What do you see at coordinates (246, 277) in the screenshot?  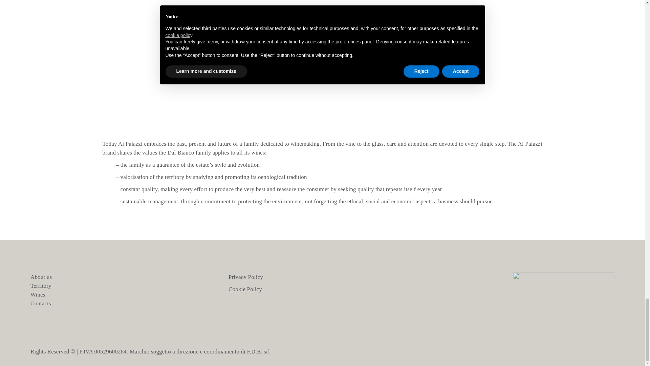 I see `Privacy Policy` at bounding box center [246, 277].